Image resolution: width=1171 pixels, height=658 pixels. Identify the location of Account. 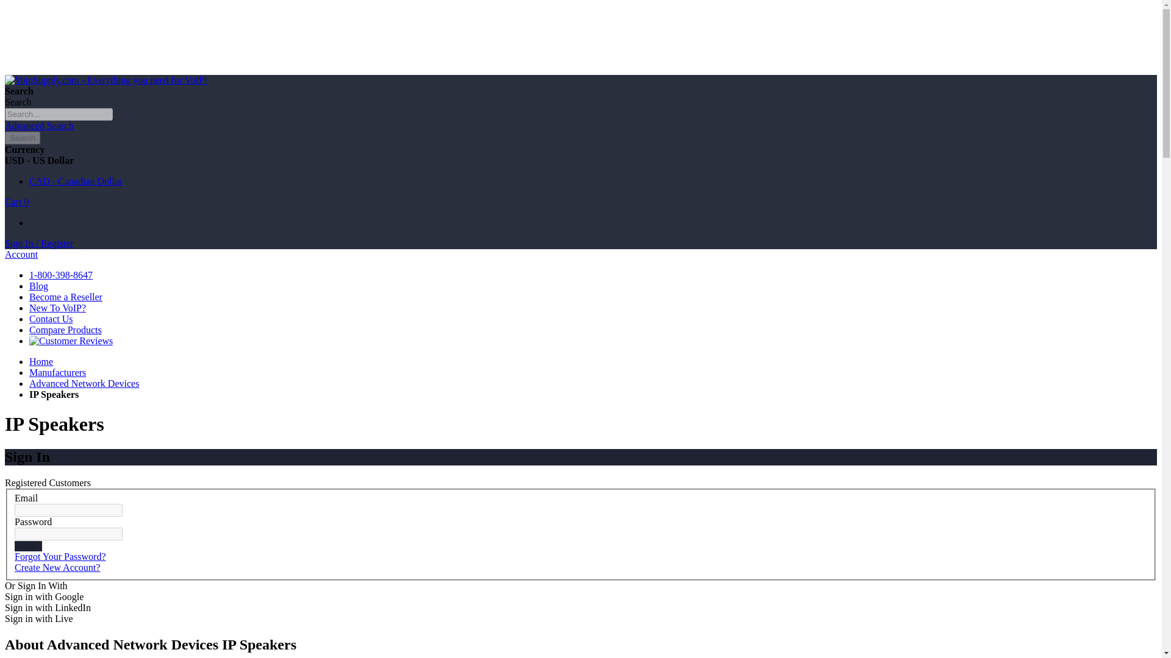
(21, 254).